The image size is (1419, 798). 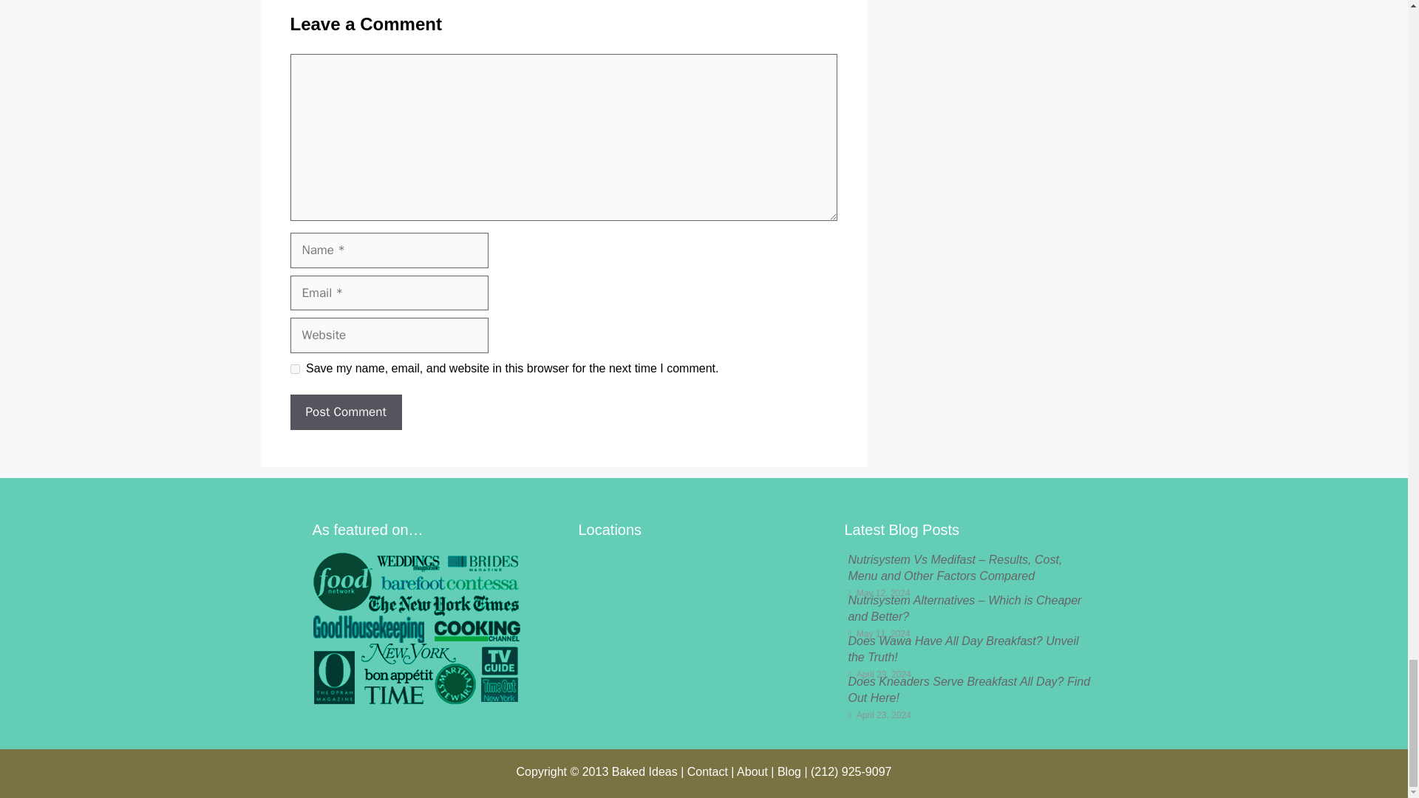 What do you see at coordinates (294, 369) in the screenshot?
I see `yes` at bounding box center [294, 369].